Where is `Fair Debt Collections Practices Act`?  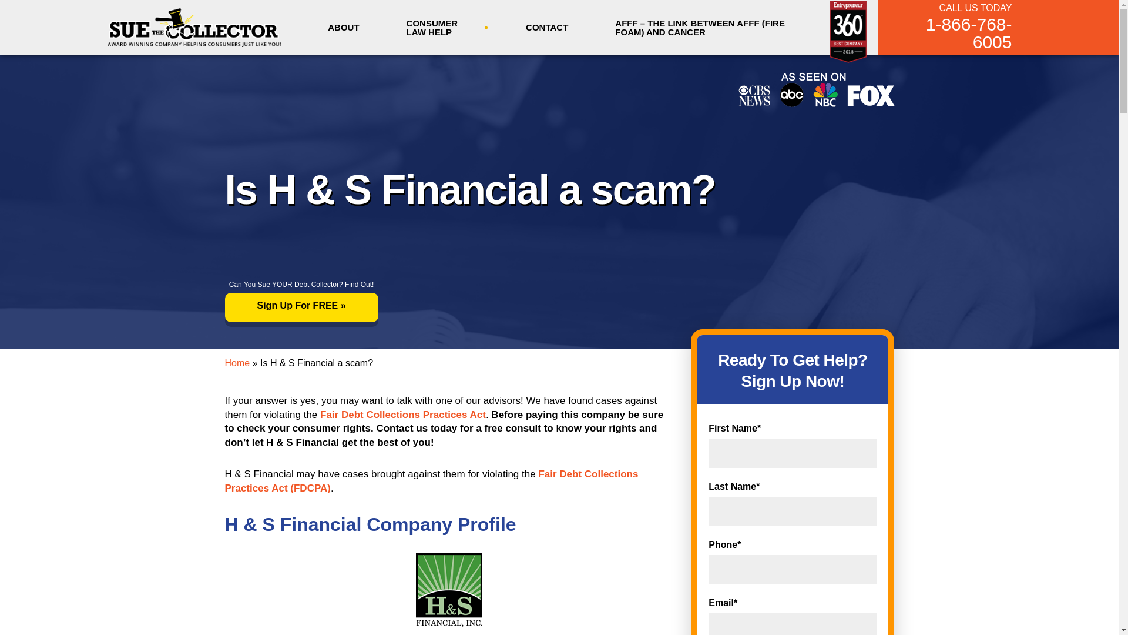
Fair Debt Collections Practices Act is located at coordinates (403, 414).